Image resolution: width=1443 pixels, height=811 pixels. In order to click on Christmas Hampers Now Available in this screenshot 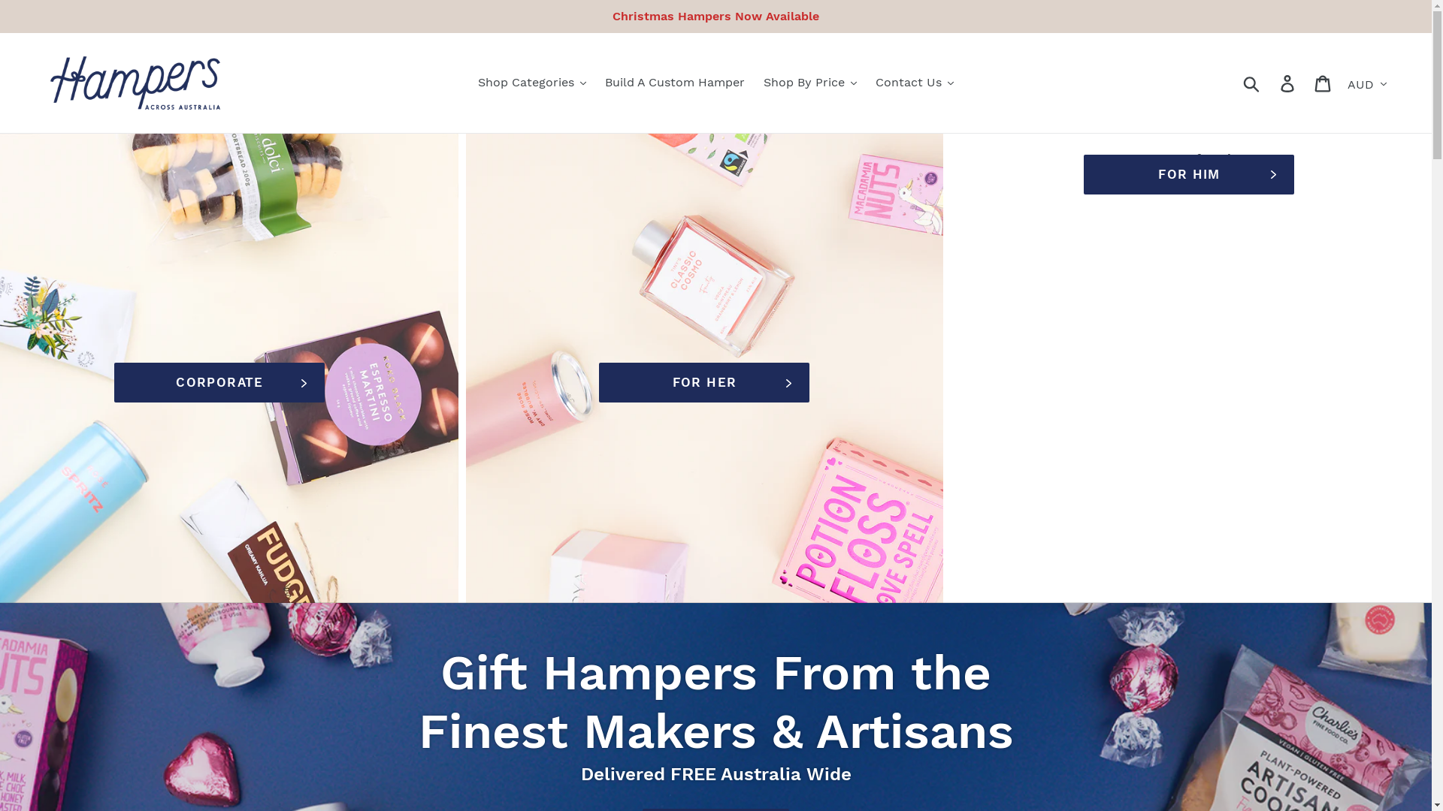, I will do `click(715, 17)`.